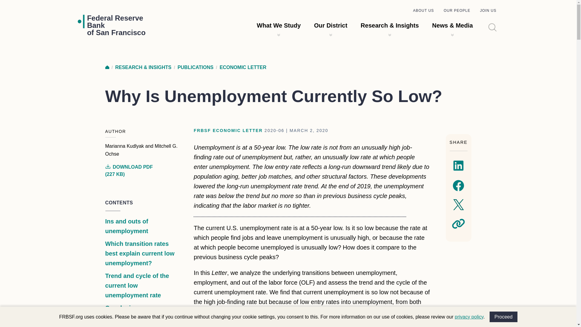 The width and height of the screenshot is (581, 327). I want to click on What We Study, so click(279, 25).